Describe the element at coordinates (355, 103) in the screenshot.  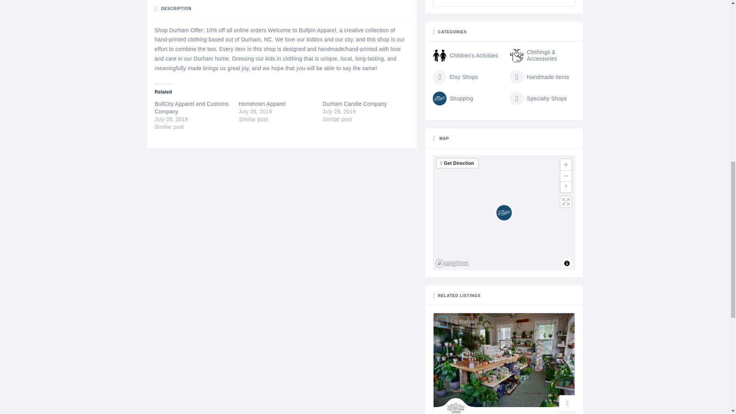
I see `Durham Candle Company` at that location.